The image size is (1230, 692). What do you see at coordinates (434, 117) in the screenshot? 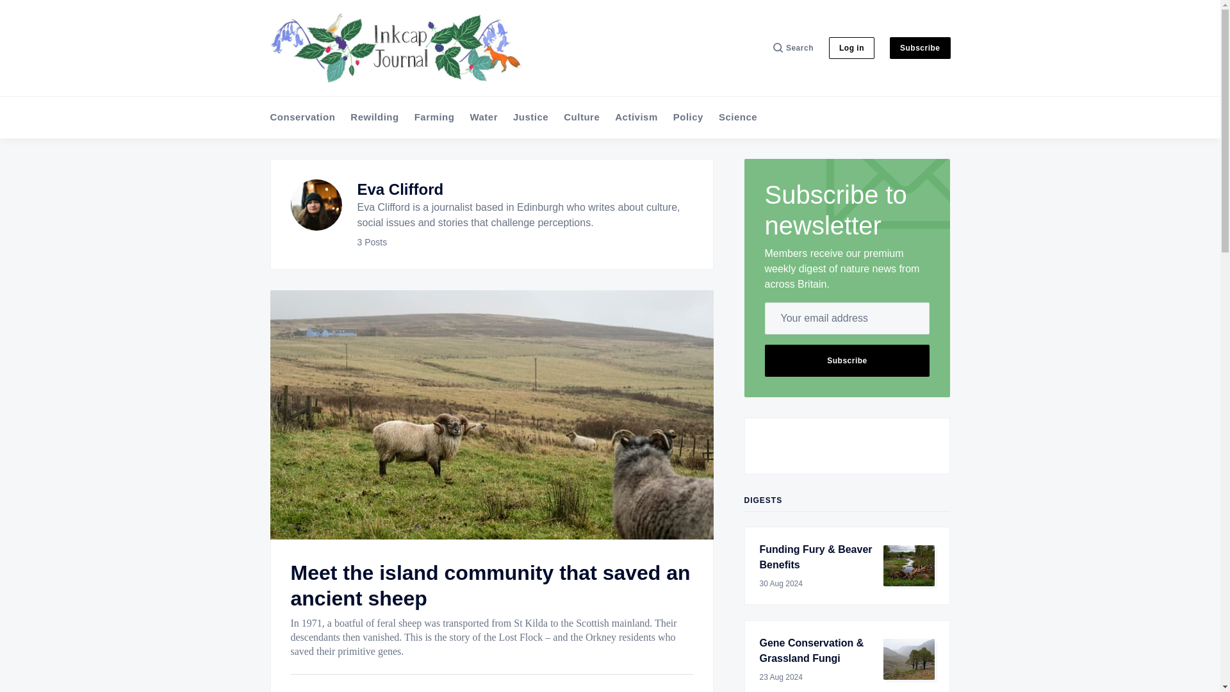
I see `Farming` at bounding box center [434, 117].